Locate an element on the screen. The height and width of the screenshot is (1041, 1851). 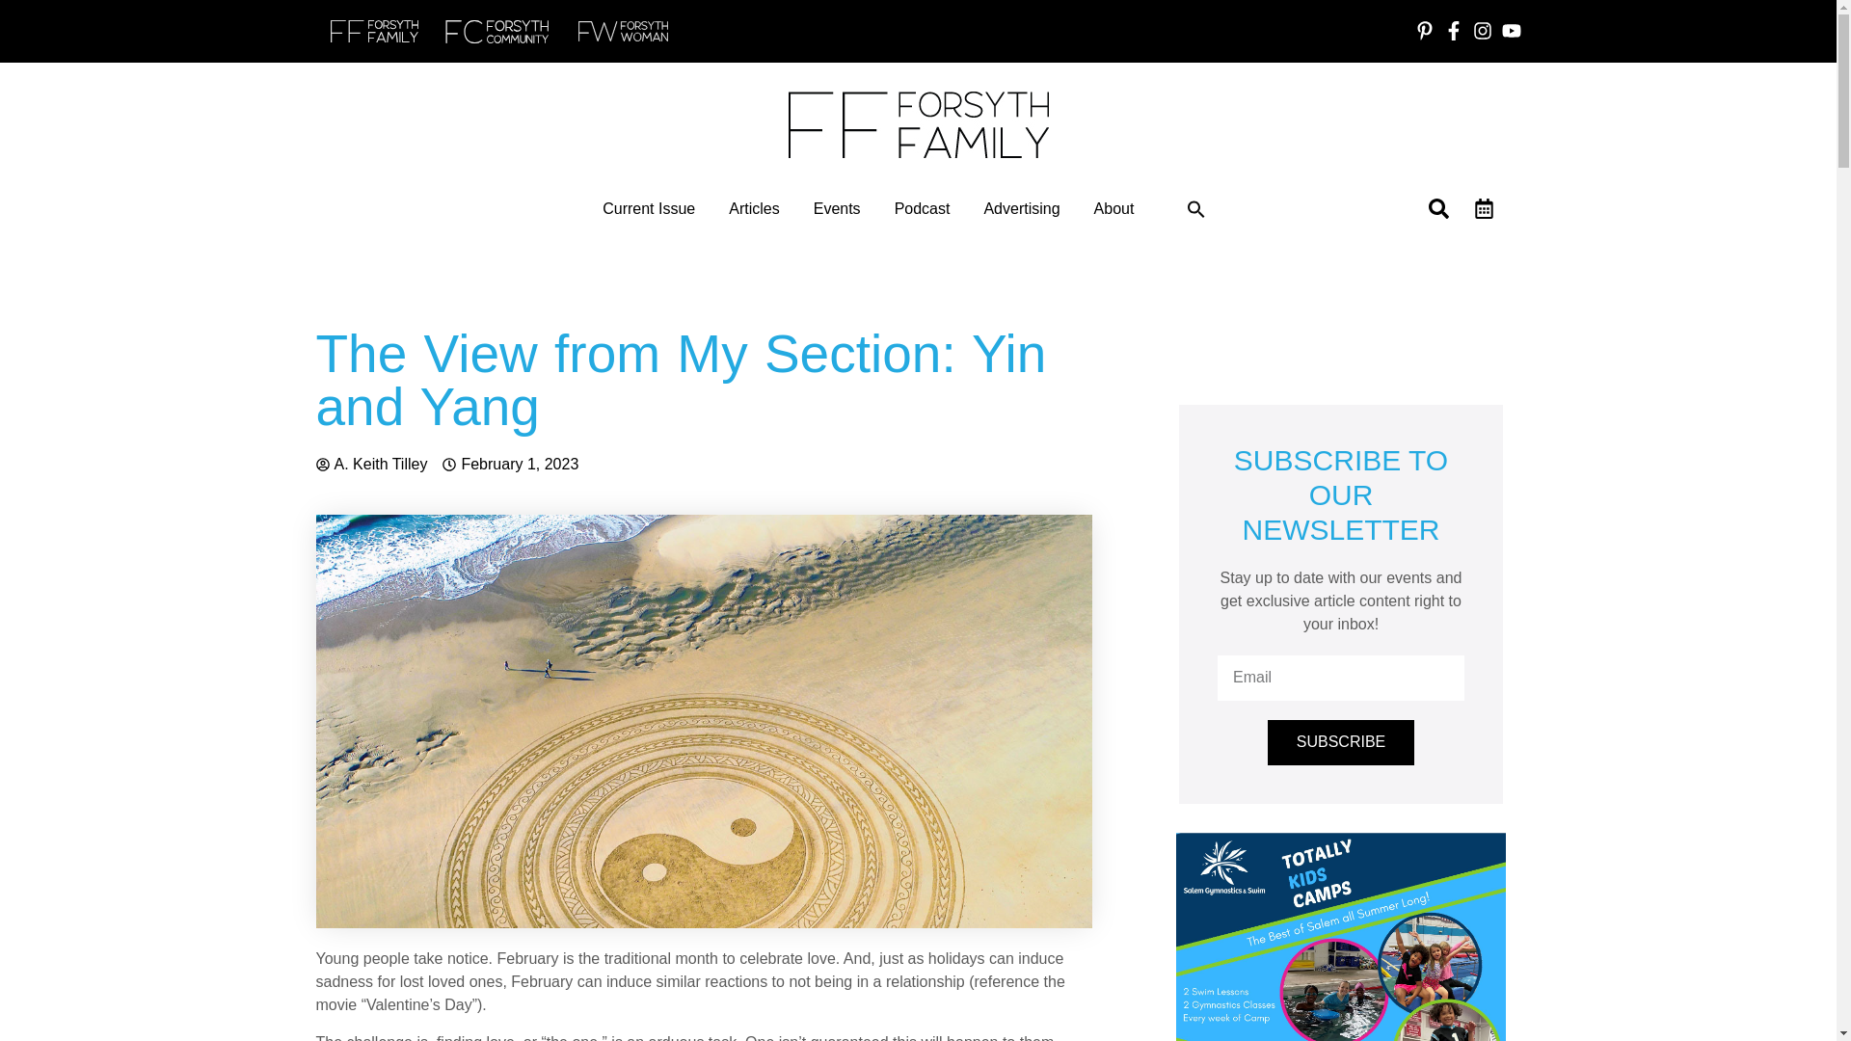
Events is located at coordinates (837, 208).